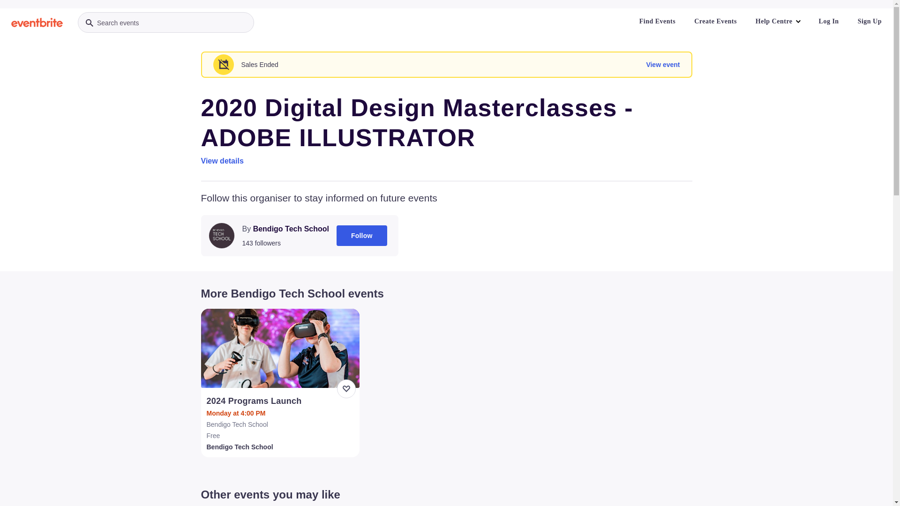  I want to click on Eventbrite, so click(37, 22).